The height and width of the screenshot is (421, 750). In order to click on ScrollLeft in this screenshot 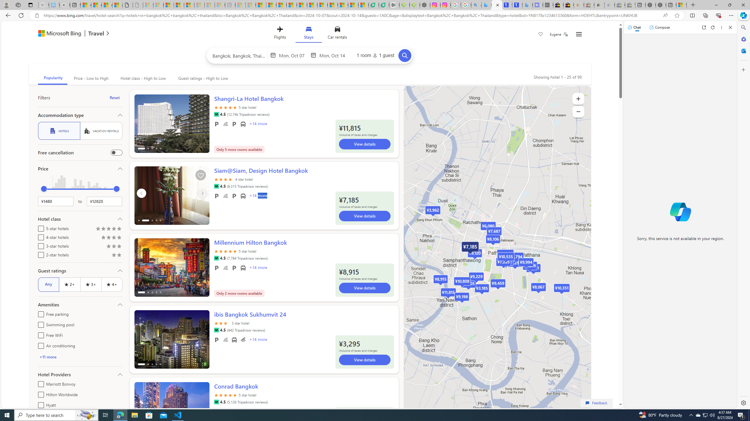, I will do `click(141, 409)`.